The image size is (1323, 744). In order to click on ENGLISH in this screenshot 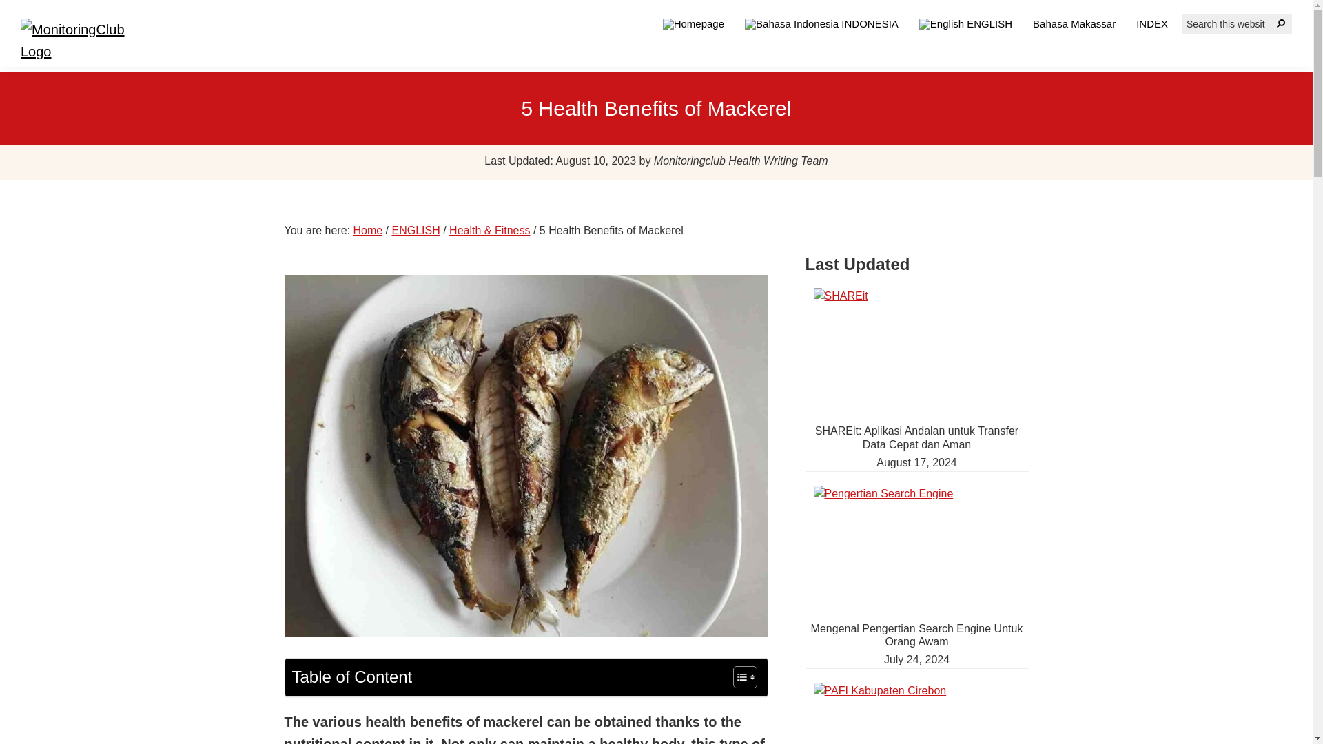, I will do `click(966, 24)`.